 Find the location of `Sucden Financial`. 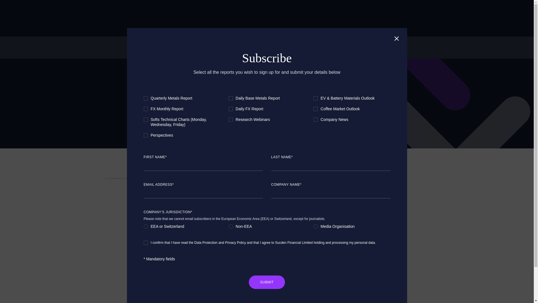

Sucden Financial is located at coordinates (132, 19).